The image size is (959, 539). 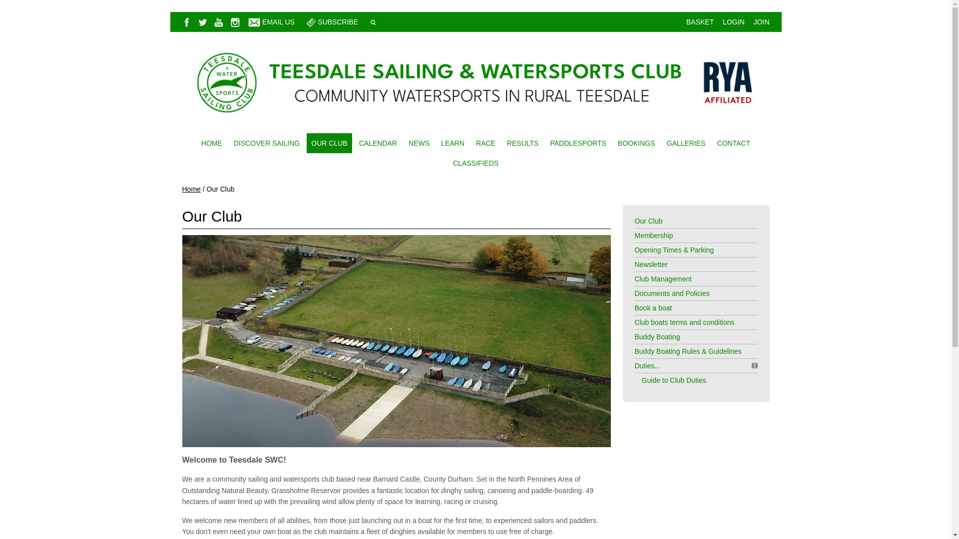 I want to click on SUBSCRIBE, so click(x=338, y=21).